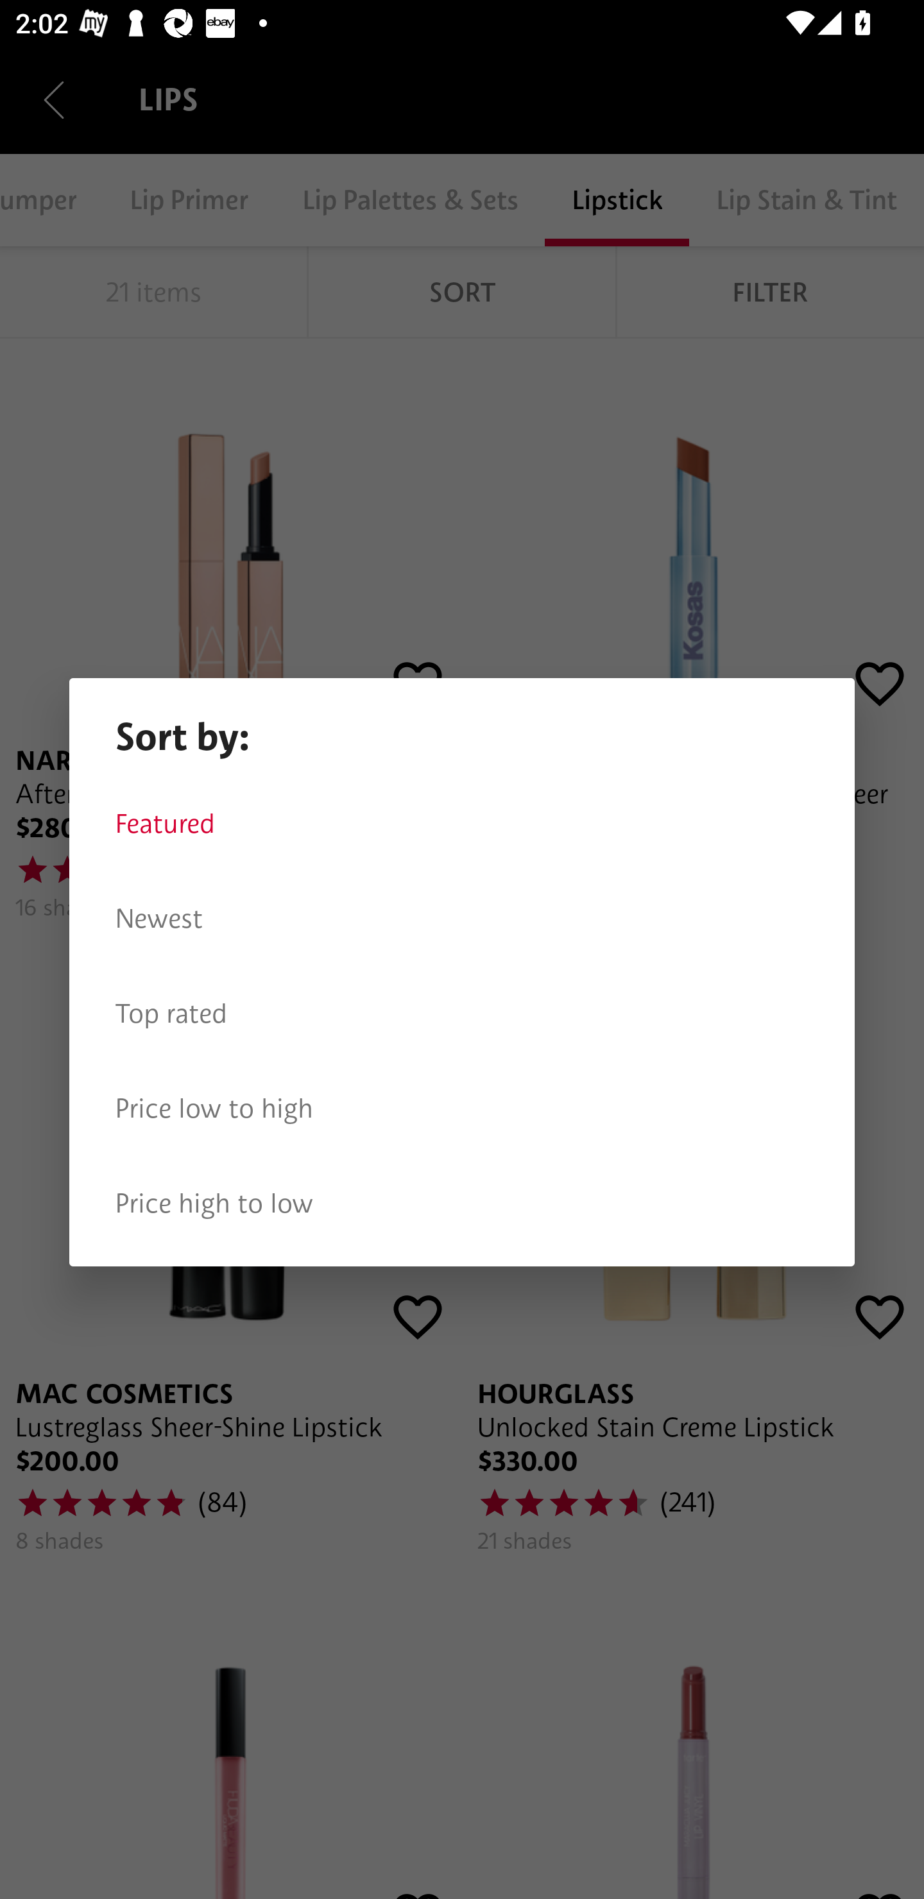  I want to click on Featured, so click(462, 824).